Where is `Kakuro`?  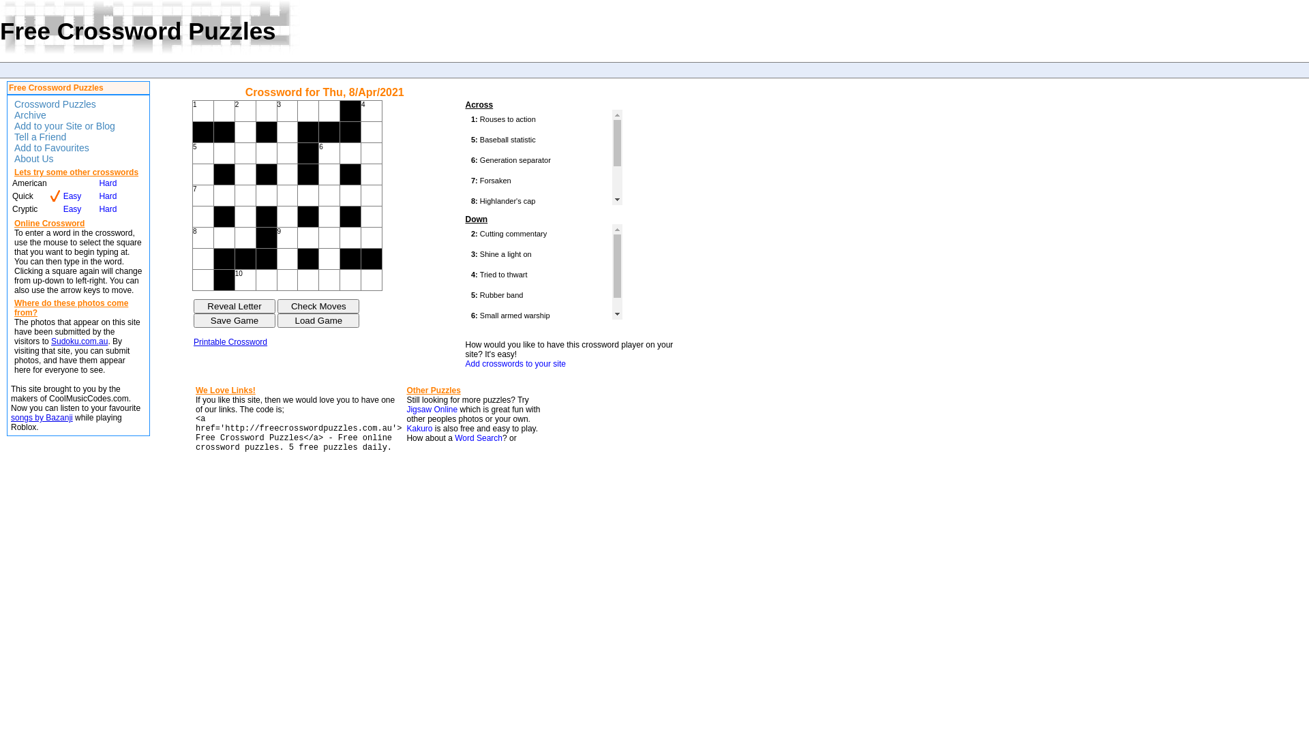
Kakuro is located at coordinates (419, 429).